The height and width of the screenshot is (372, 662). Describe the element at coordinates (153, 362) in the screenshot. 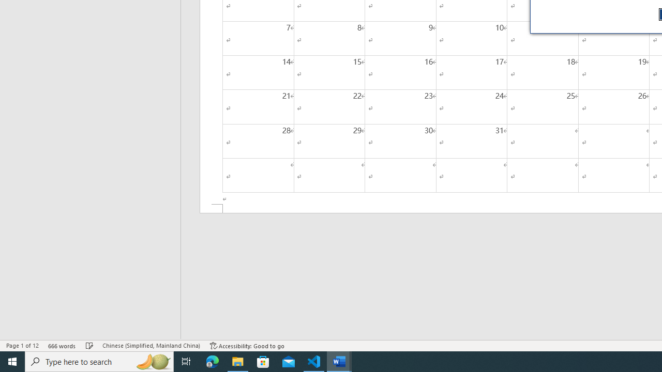

I see `Search highlights icon opens search home window` at that location.